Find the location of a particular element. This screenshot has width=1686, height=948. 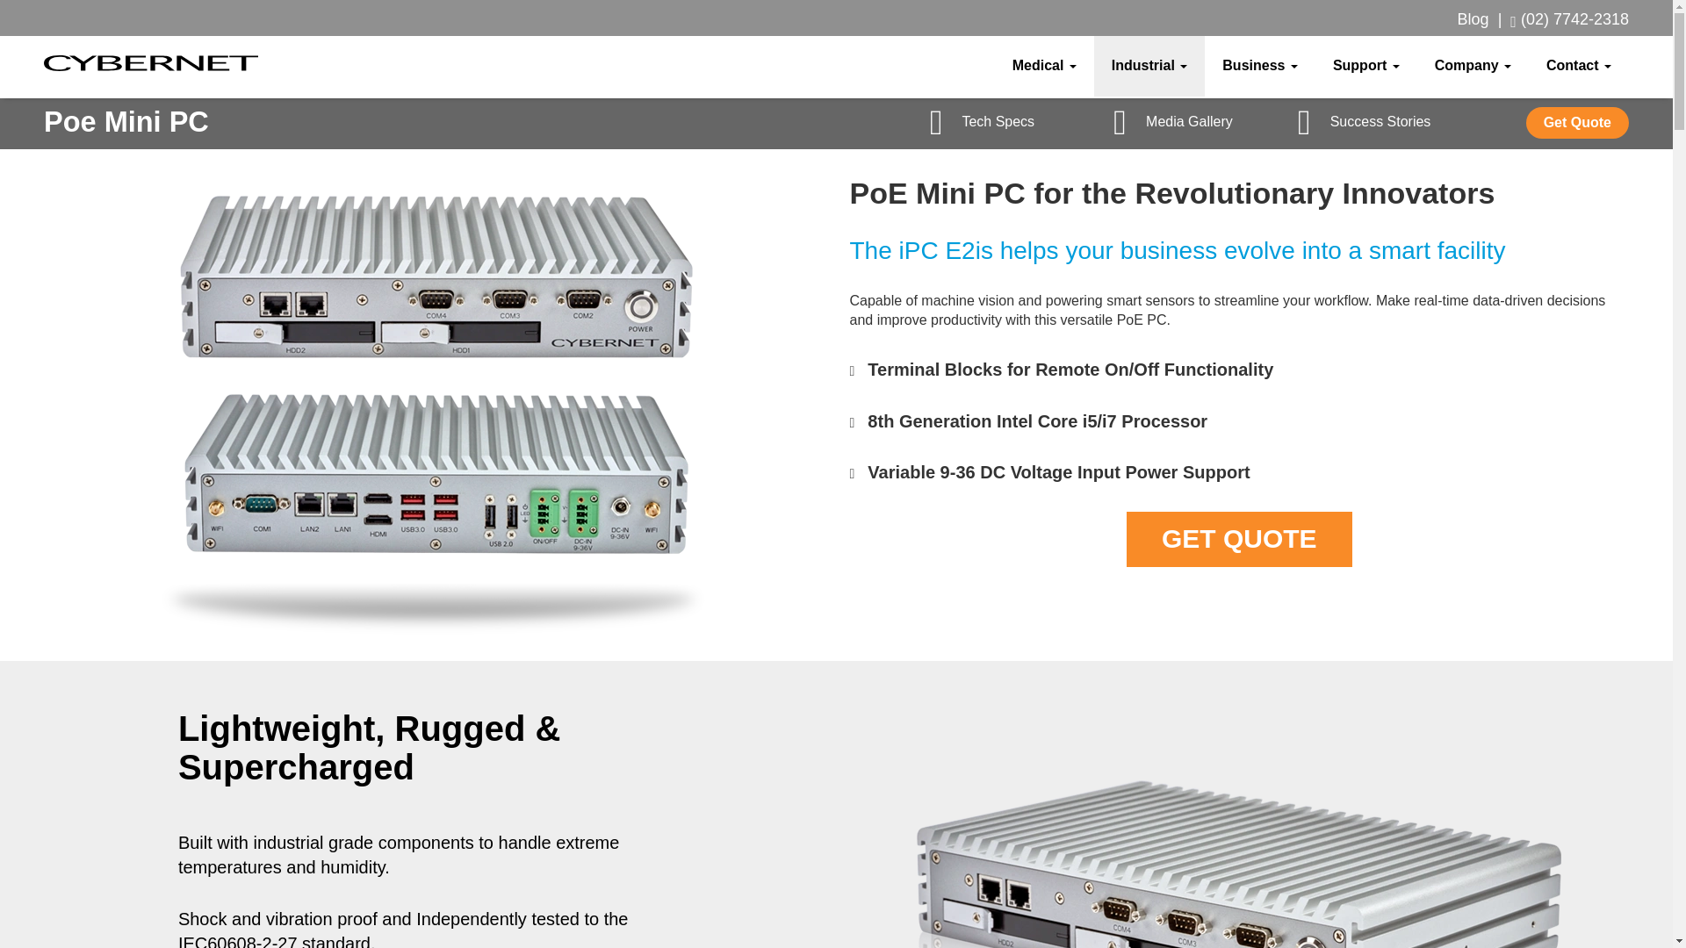

Cybernet Manufacturing is located at coordinates (150, 63).